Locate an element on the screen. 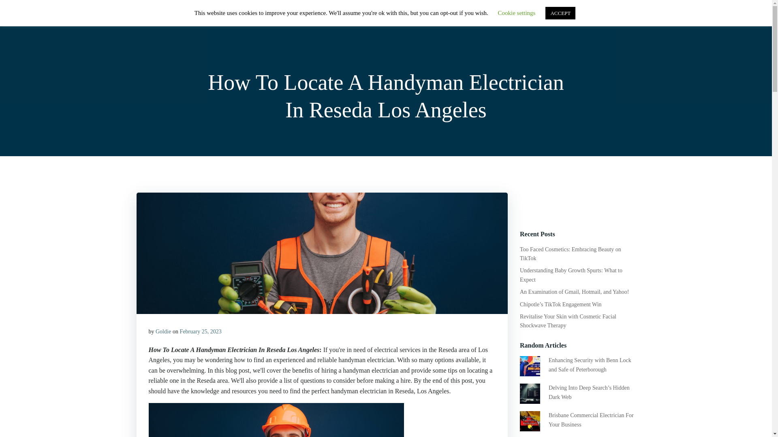  SHOP is located at coordinates (503, 18).